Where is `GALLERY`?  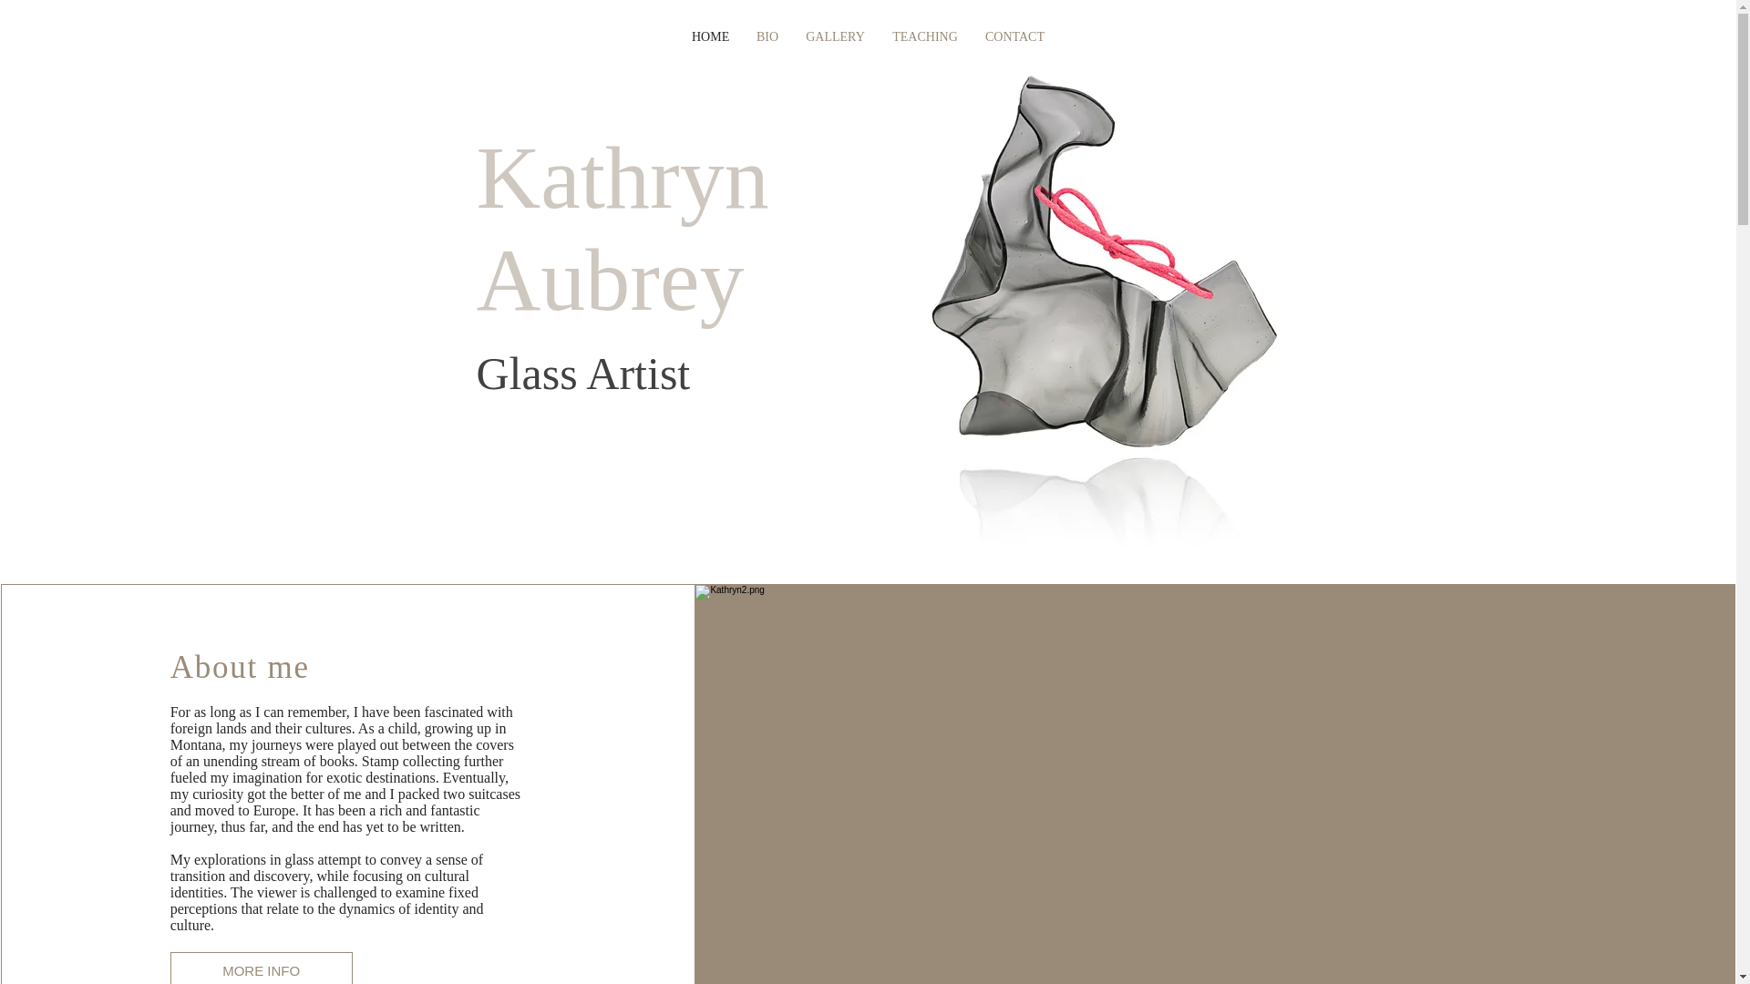
GALLERY is located at coordinates (835, 36).